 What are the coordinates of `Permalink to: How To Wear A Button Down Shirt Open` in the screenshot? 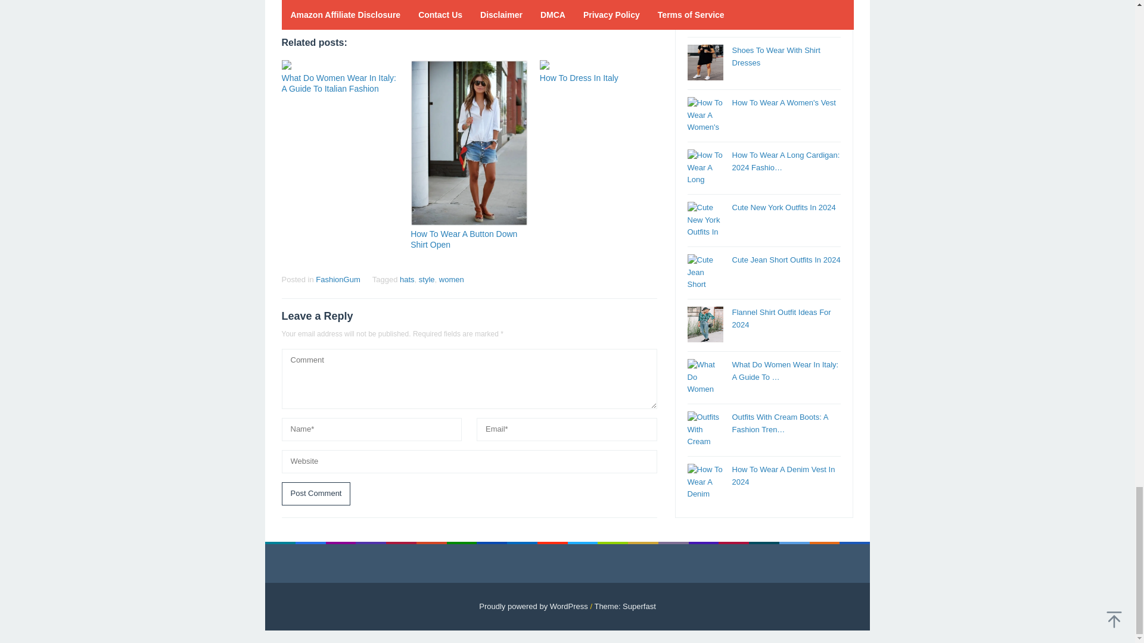 It's located at (464, 239).